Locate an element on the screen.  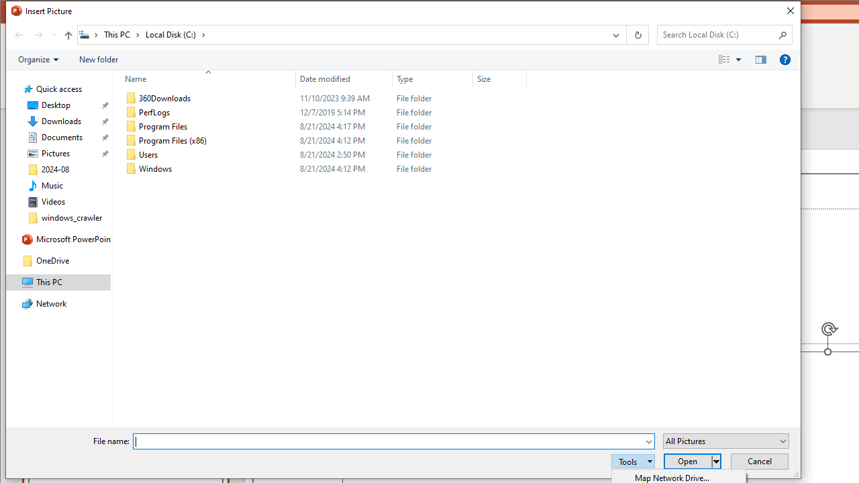
Cancel is located at coordinates (760, 462).